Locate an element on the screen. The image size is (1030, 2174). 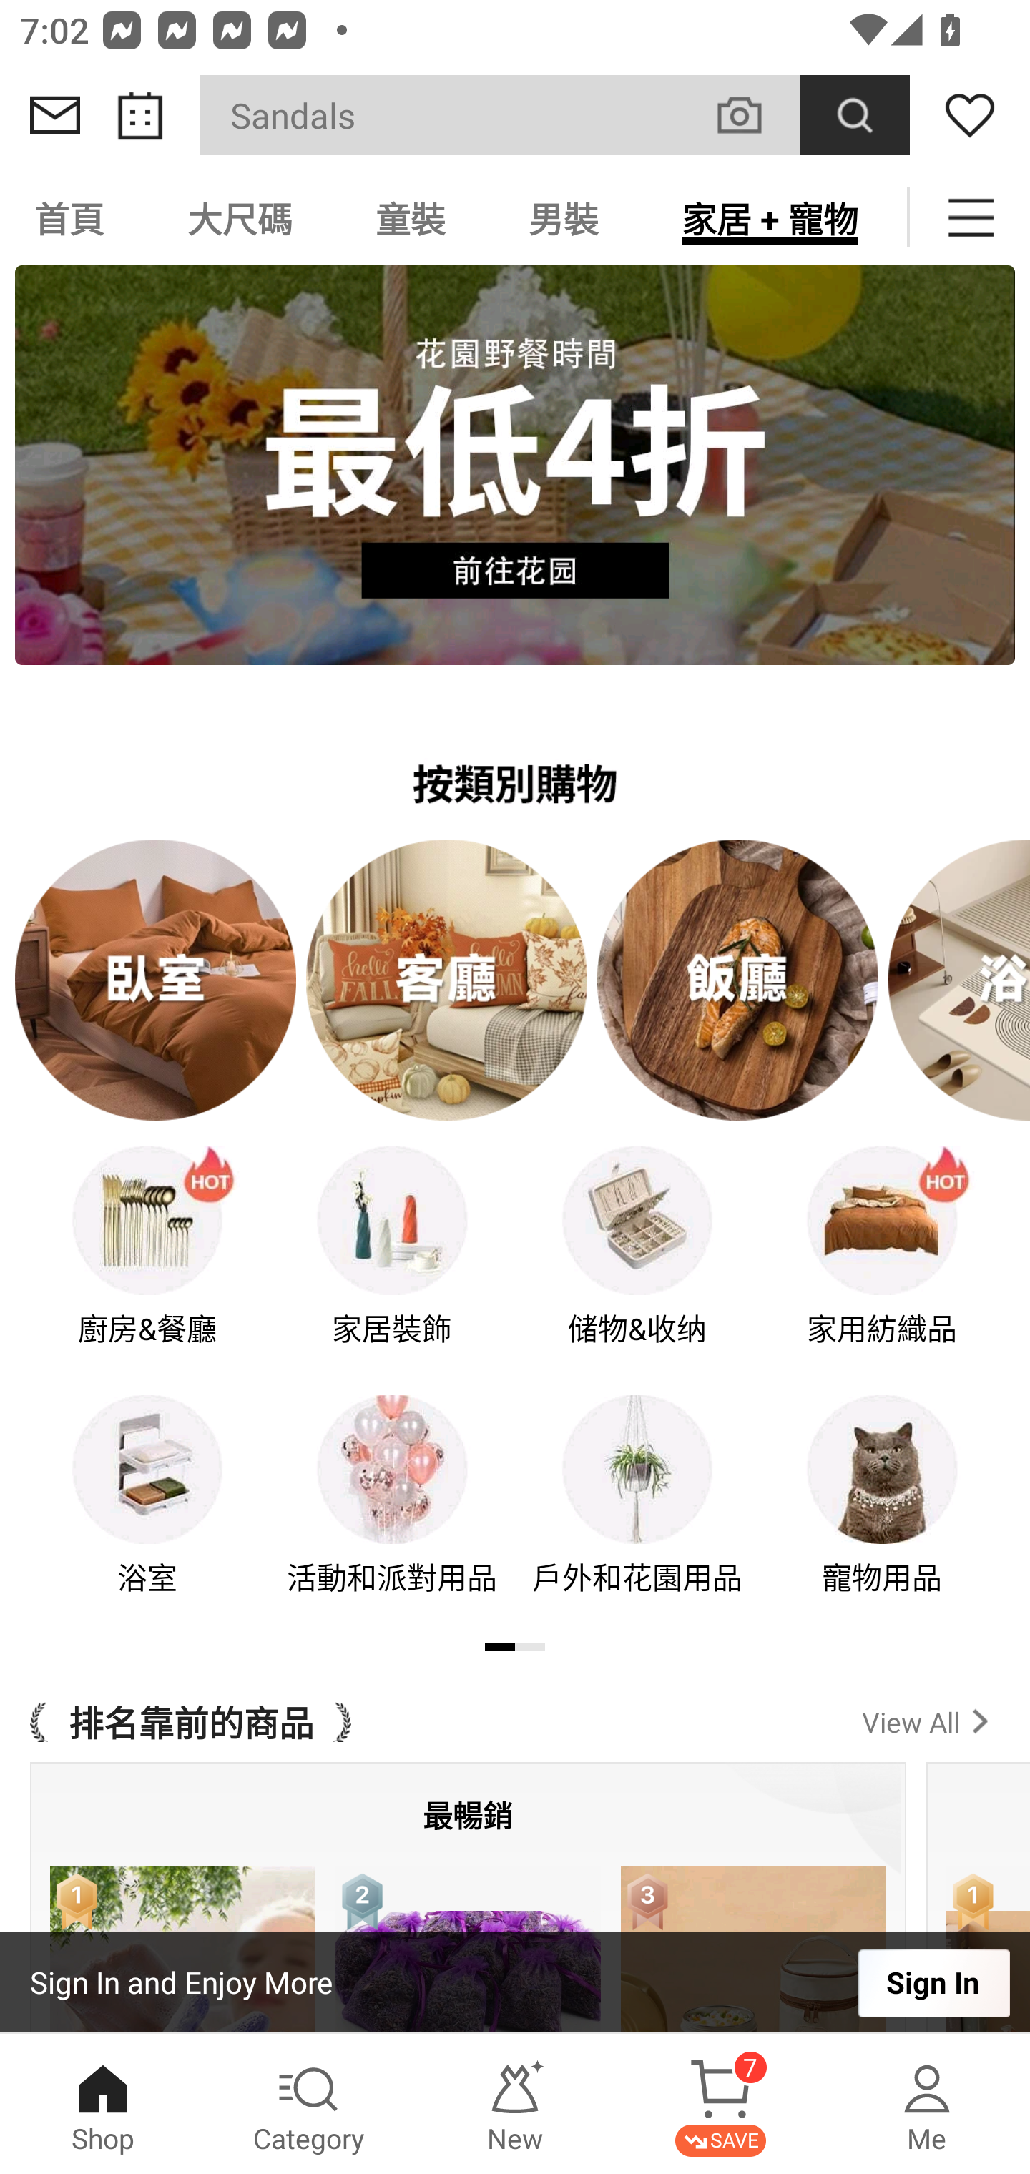
寵物用品 is located at coordinates (883, 1513).